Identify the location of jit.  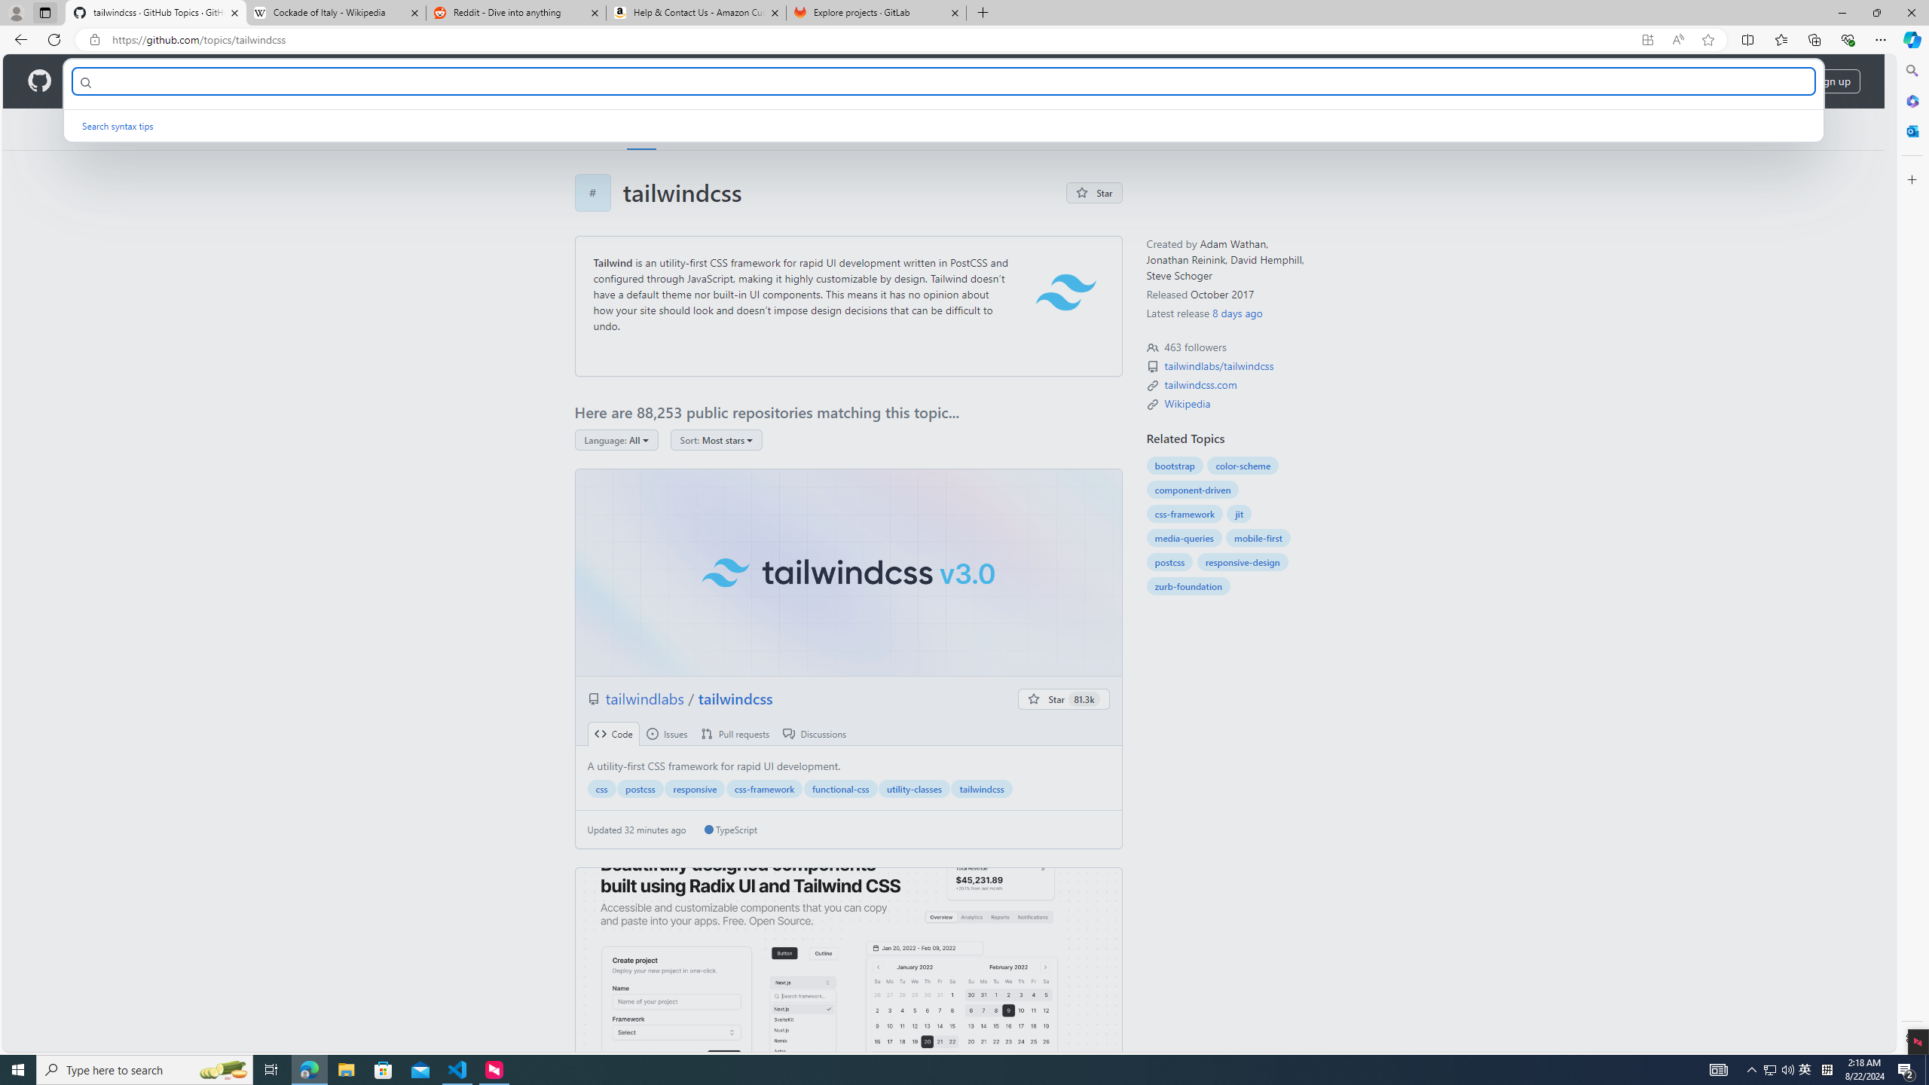
(1239, 514).